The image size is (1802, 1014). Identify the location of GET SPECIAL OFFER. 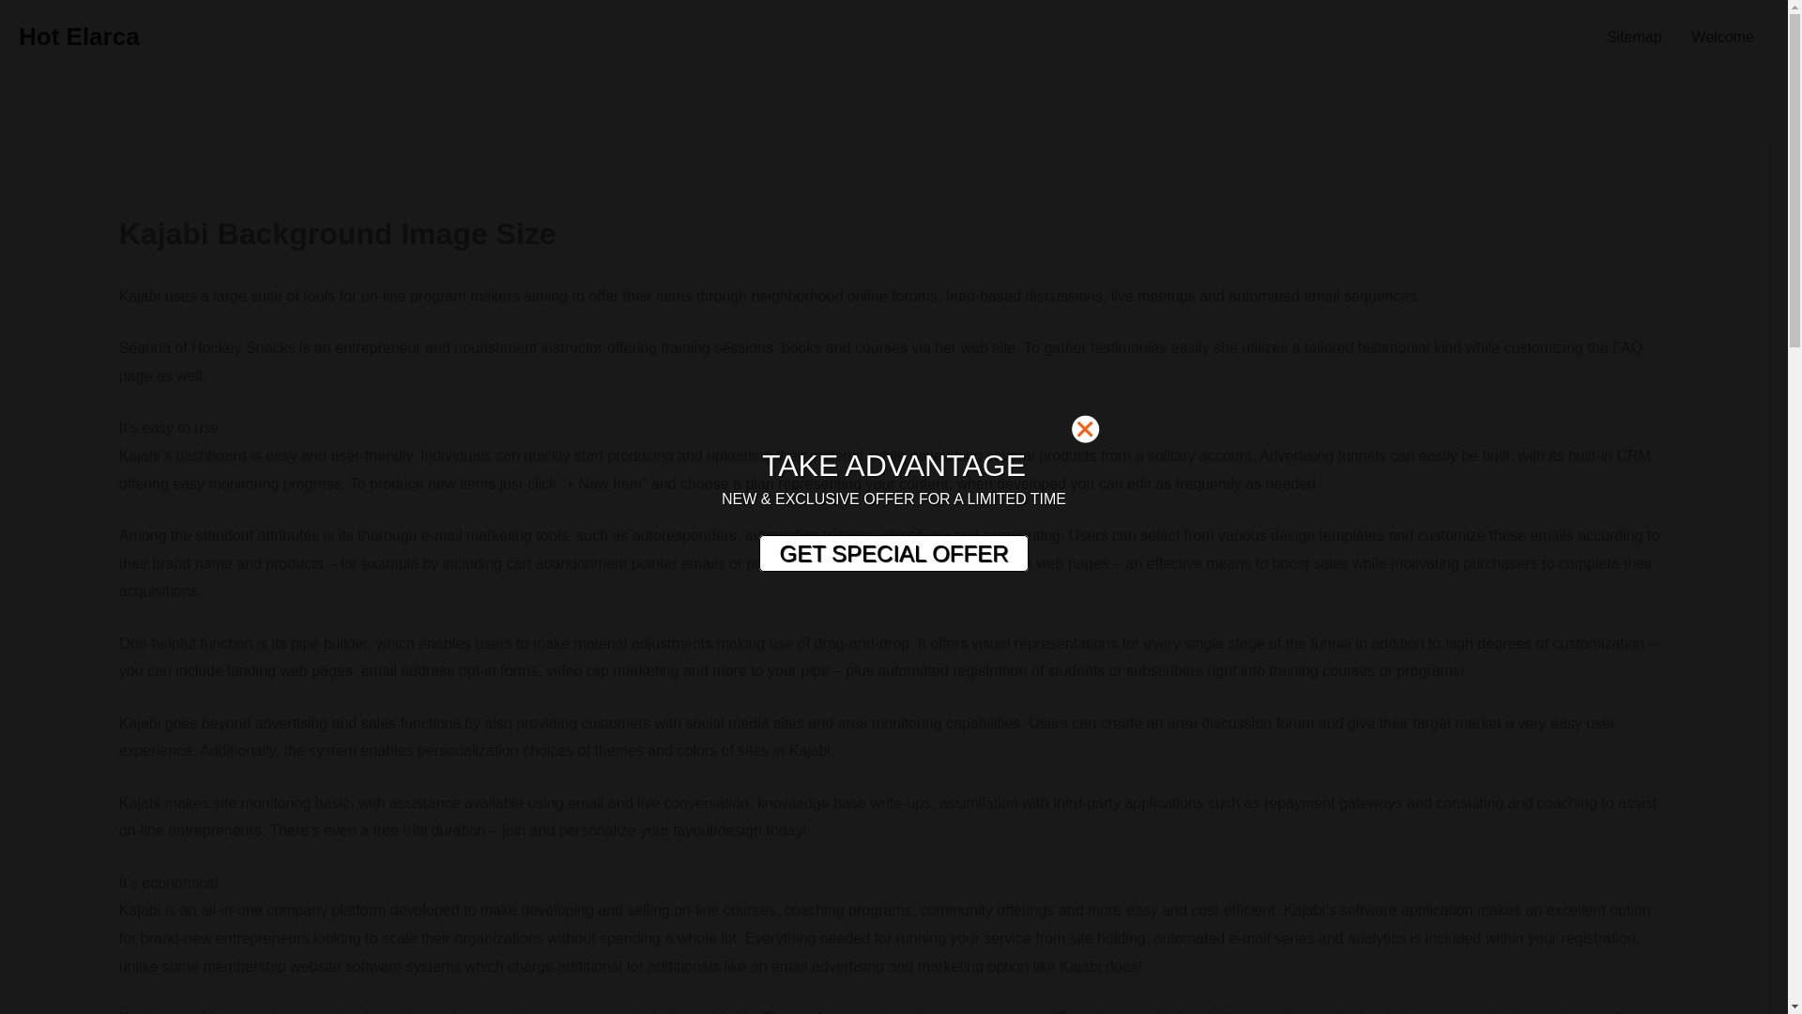
(893, 554).